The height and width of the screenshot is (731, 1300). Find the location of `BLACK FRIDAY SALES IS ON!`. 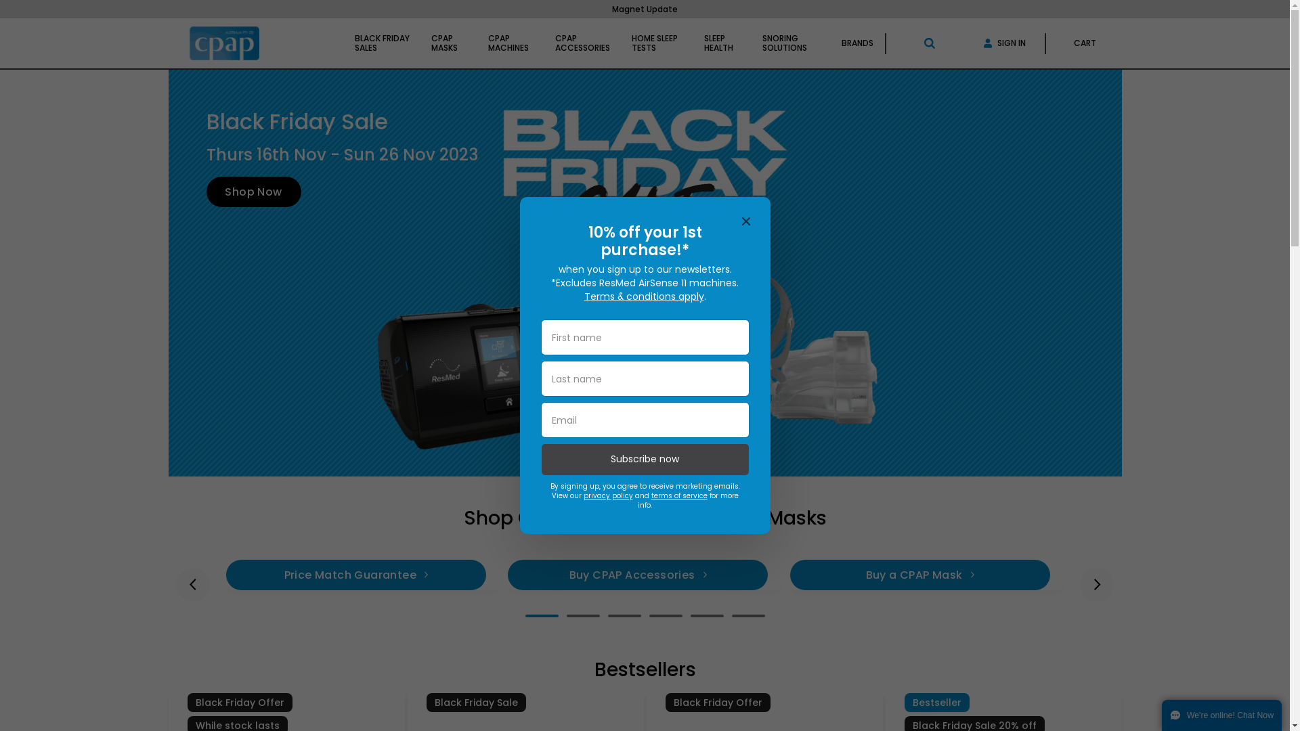

BLACK FRIDAY SALES IS ON! is located at coordinates (645, 9).